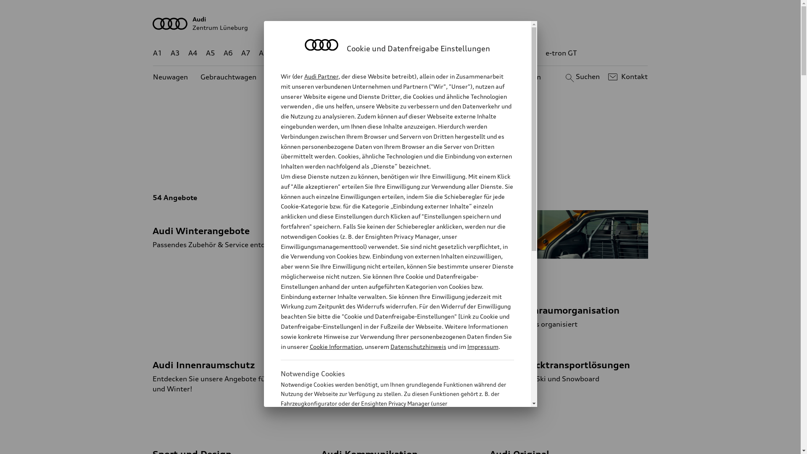 Image resolution: width=807 pixels, height=454 pixels. I want to click on R8, so click(477, 53).